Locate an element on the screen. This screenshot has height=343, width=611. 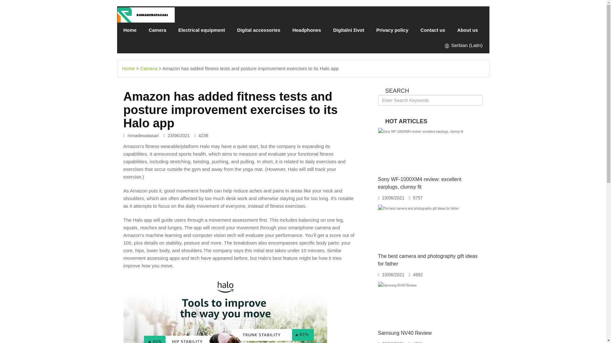
Camera is located at coordinates (157, 30).